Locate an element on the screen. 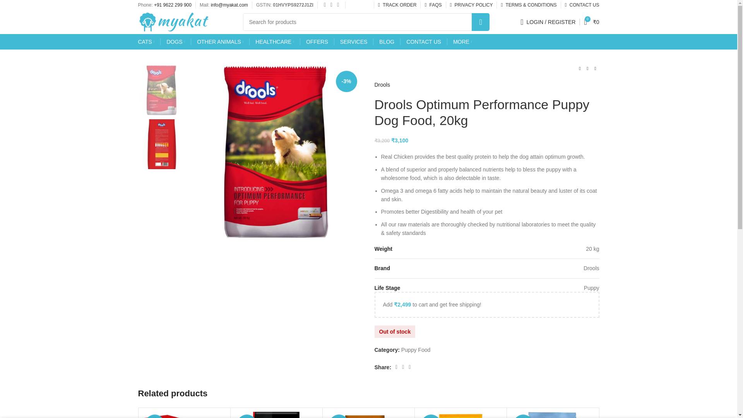 The image size is (743, 418). Search for products is located at coordinates (366, 22).